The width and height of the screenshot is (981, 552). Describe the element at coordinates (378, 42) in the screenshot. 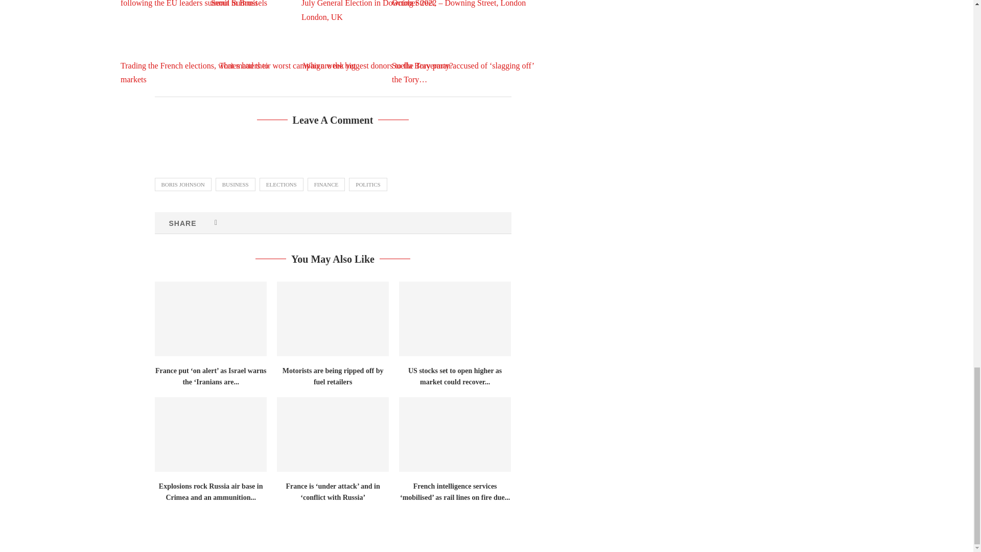

I see `Who are the biggest donors to the Tory party?` at that location.